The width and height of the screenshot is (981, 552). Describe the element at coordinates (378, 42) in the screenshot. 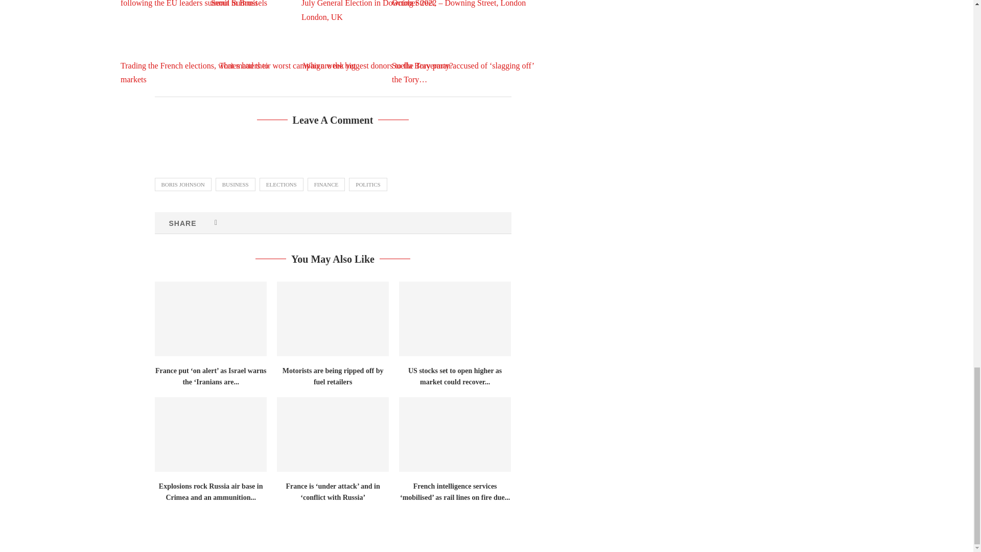

I see `Who are the biggest donors to the Tory party?` at that location.